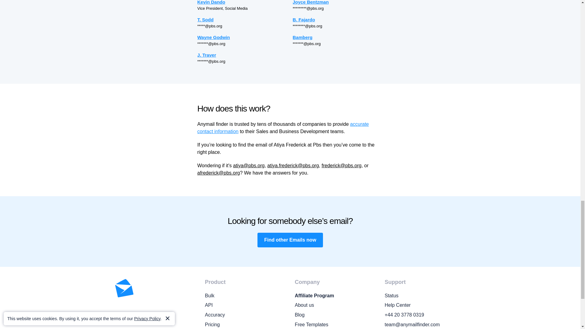  Describe the element at coordinates (290, 240) in the screenshot. I see `Find other Emails now` at that location.